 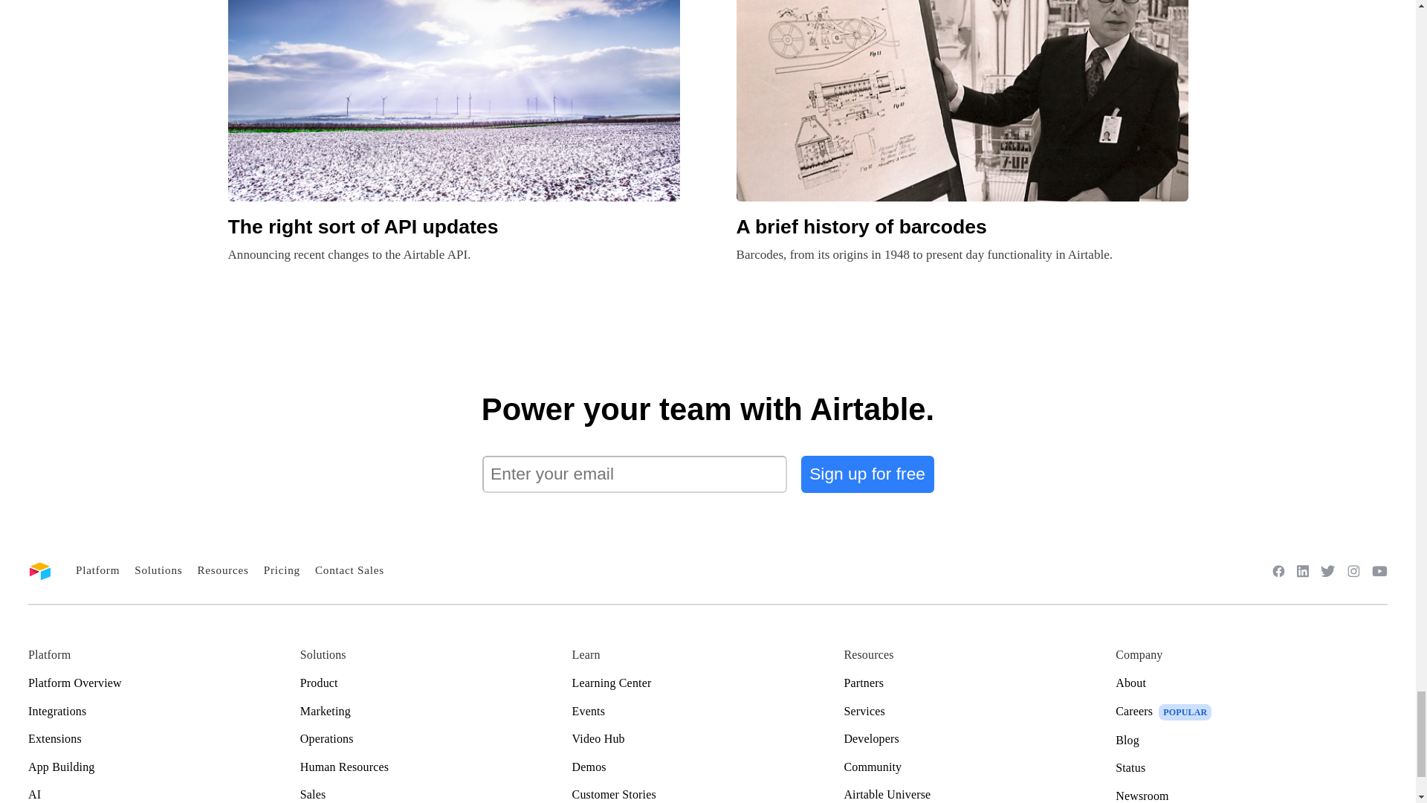 What do you see at coordinates (282, 570) in the screenshot?
I see `Pricing` at bounding box center [282, 570].